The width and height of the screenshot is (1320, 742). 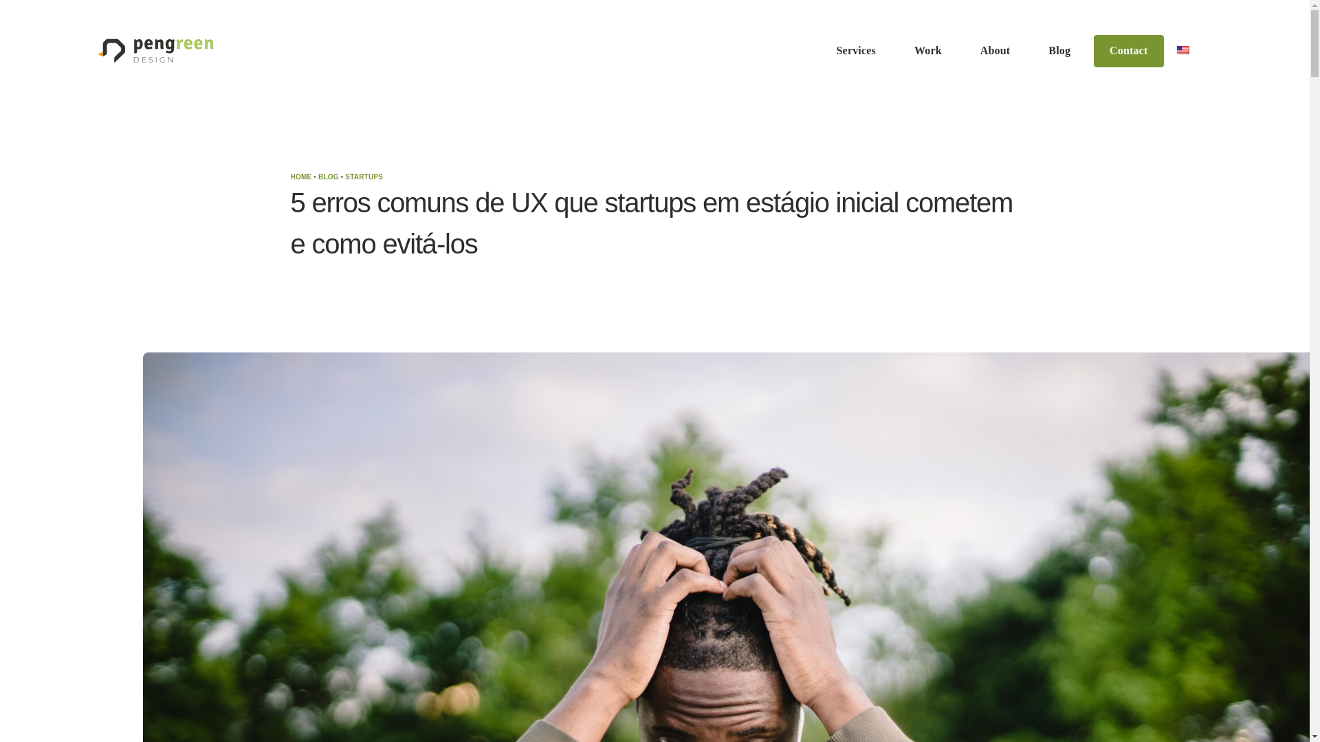 I want to click on 'English', so click(x=1182, y=49).